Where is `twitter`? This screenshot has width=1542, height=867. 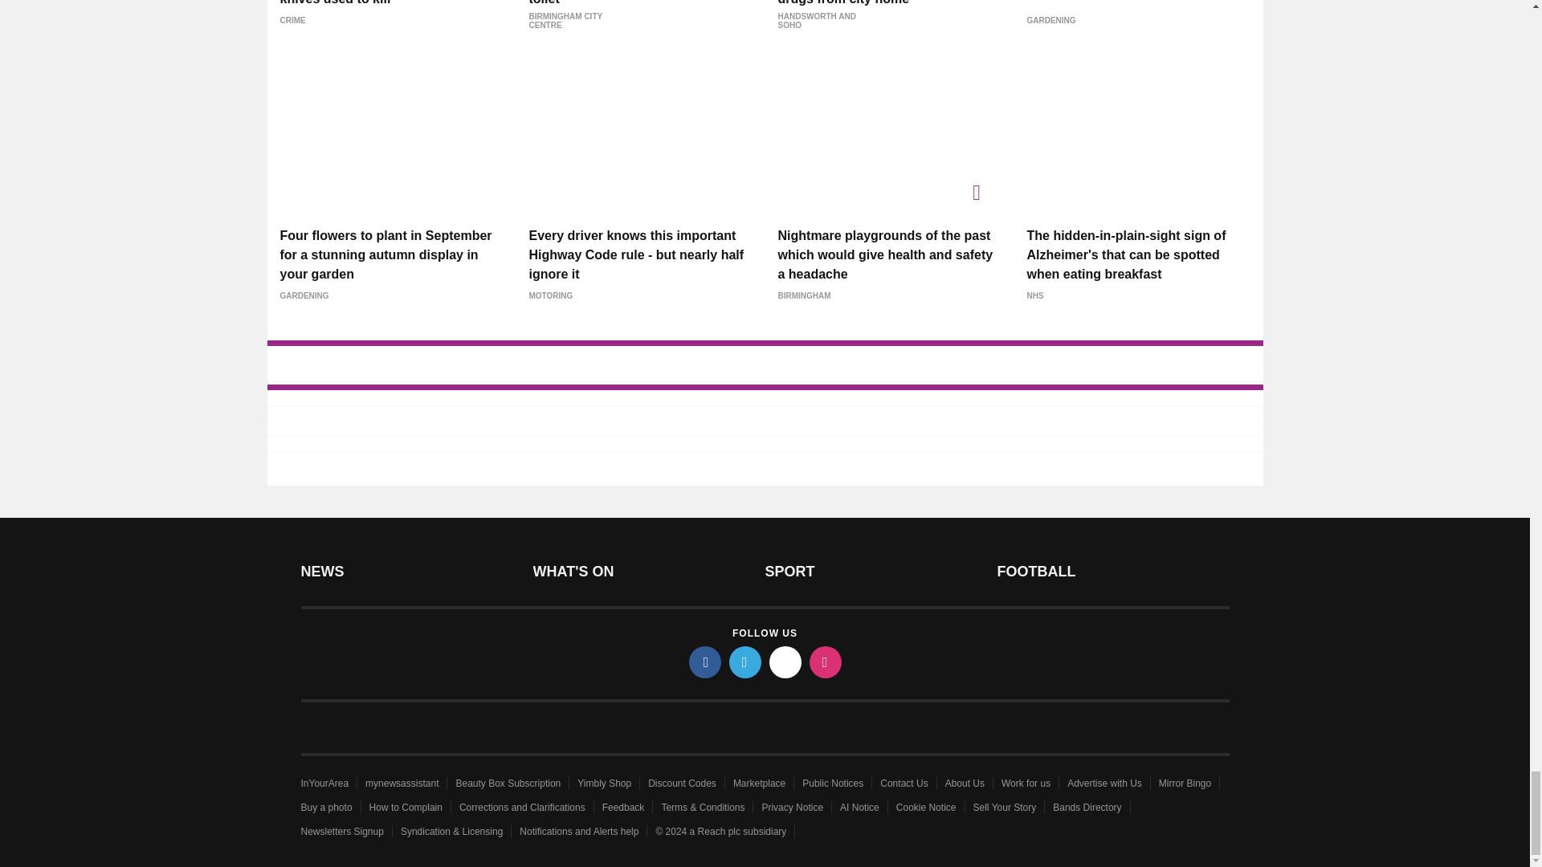
twitter is located at coordinates (745, 661).